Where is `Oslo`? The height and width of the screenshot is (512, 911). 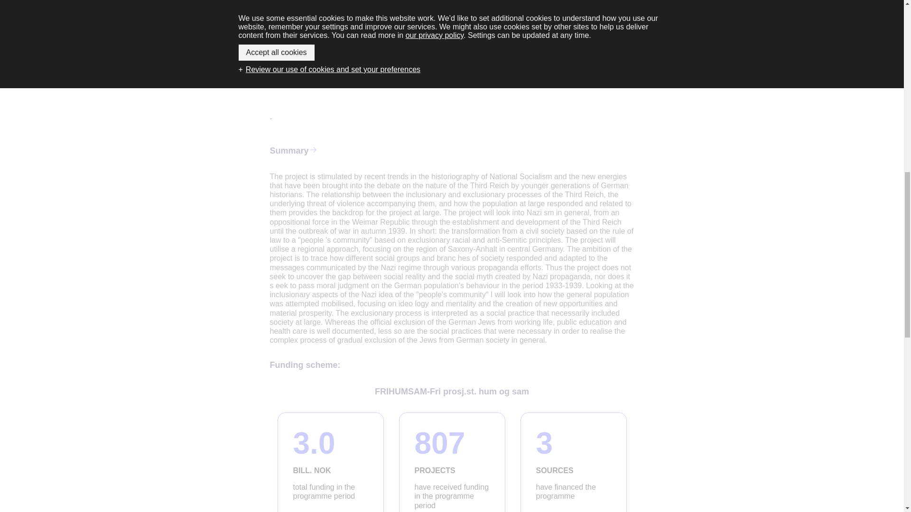 Oslo is located at coordinates (380, 3).